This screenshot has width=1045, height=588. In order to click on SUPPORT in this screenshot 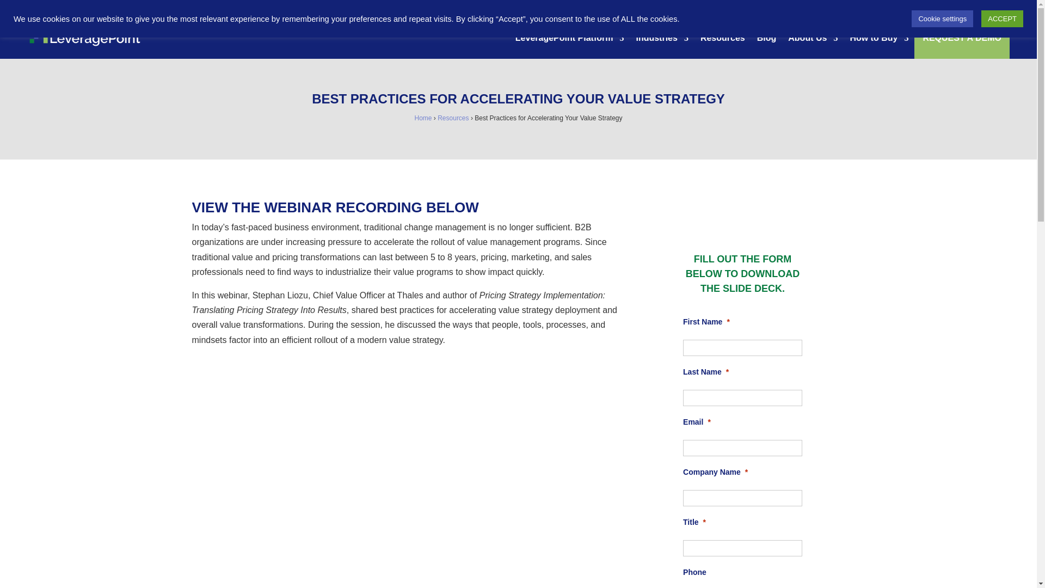, I will do `click(960, 8)`.